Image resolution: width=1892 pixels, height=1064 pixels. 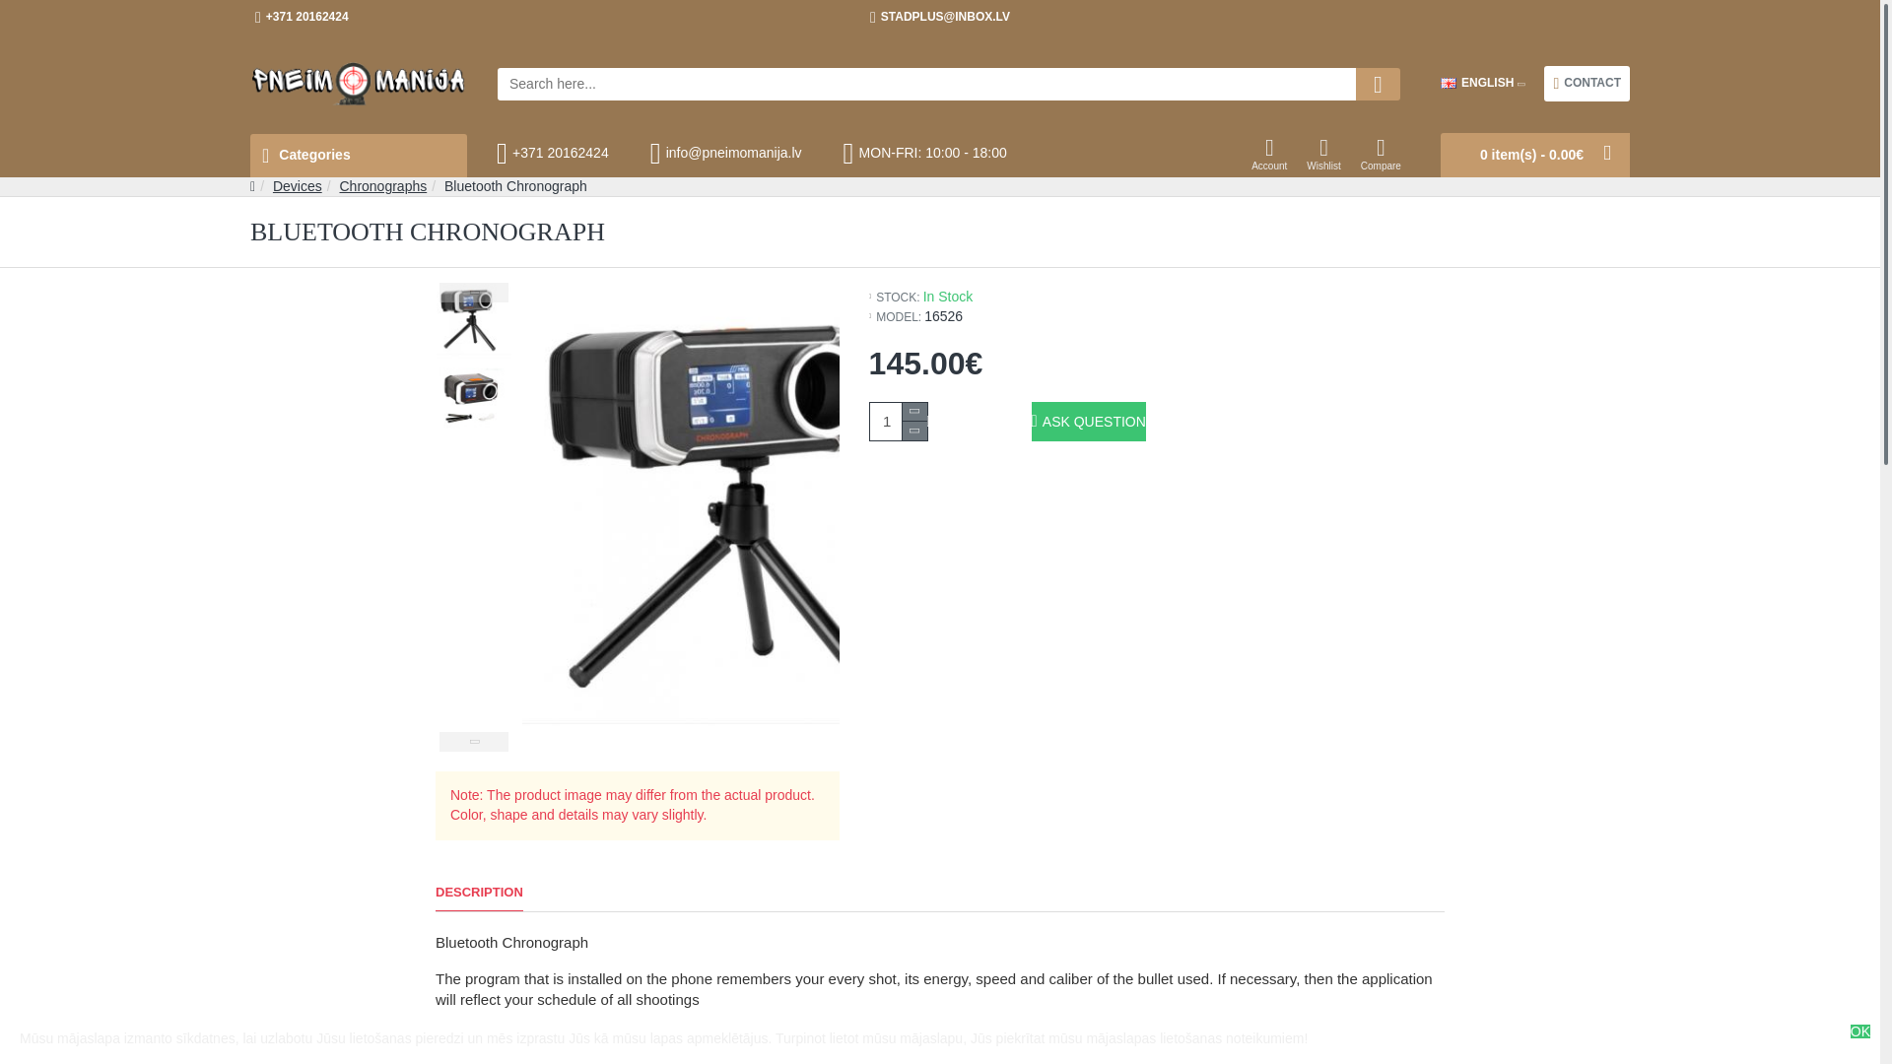 What do you see at coordinates (1587, 83) in the screenshot?
I see `CONTACT` at bounding box center [1587, 83].